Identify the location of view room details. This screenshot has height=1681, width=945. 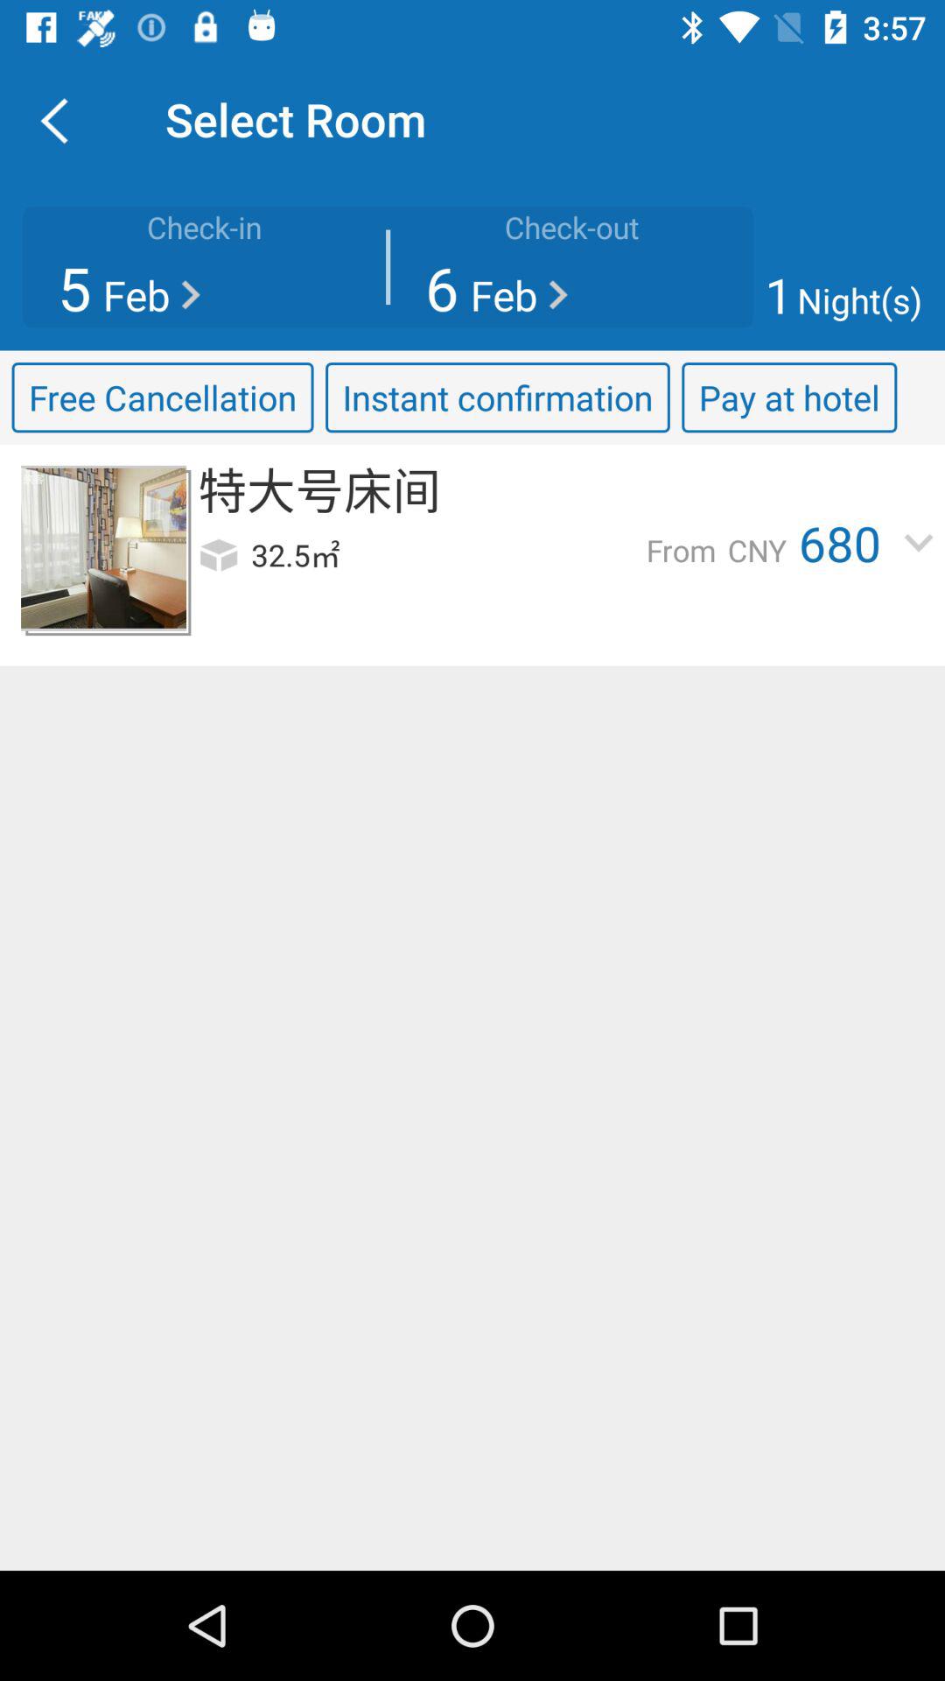
(103, 548).